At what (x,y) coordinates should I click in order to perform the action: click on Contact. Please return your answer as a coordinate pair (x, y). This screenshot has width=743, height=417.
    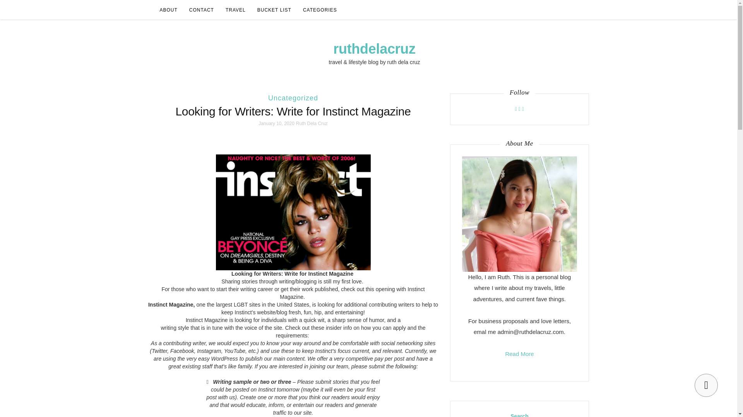
    Looking at the image, I should click on (202, 10).